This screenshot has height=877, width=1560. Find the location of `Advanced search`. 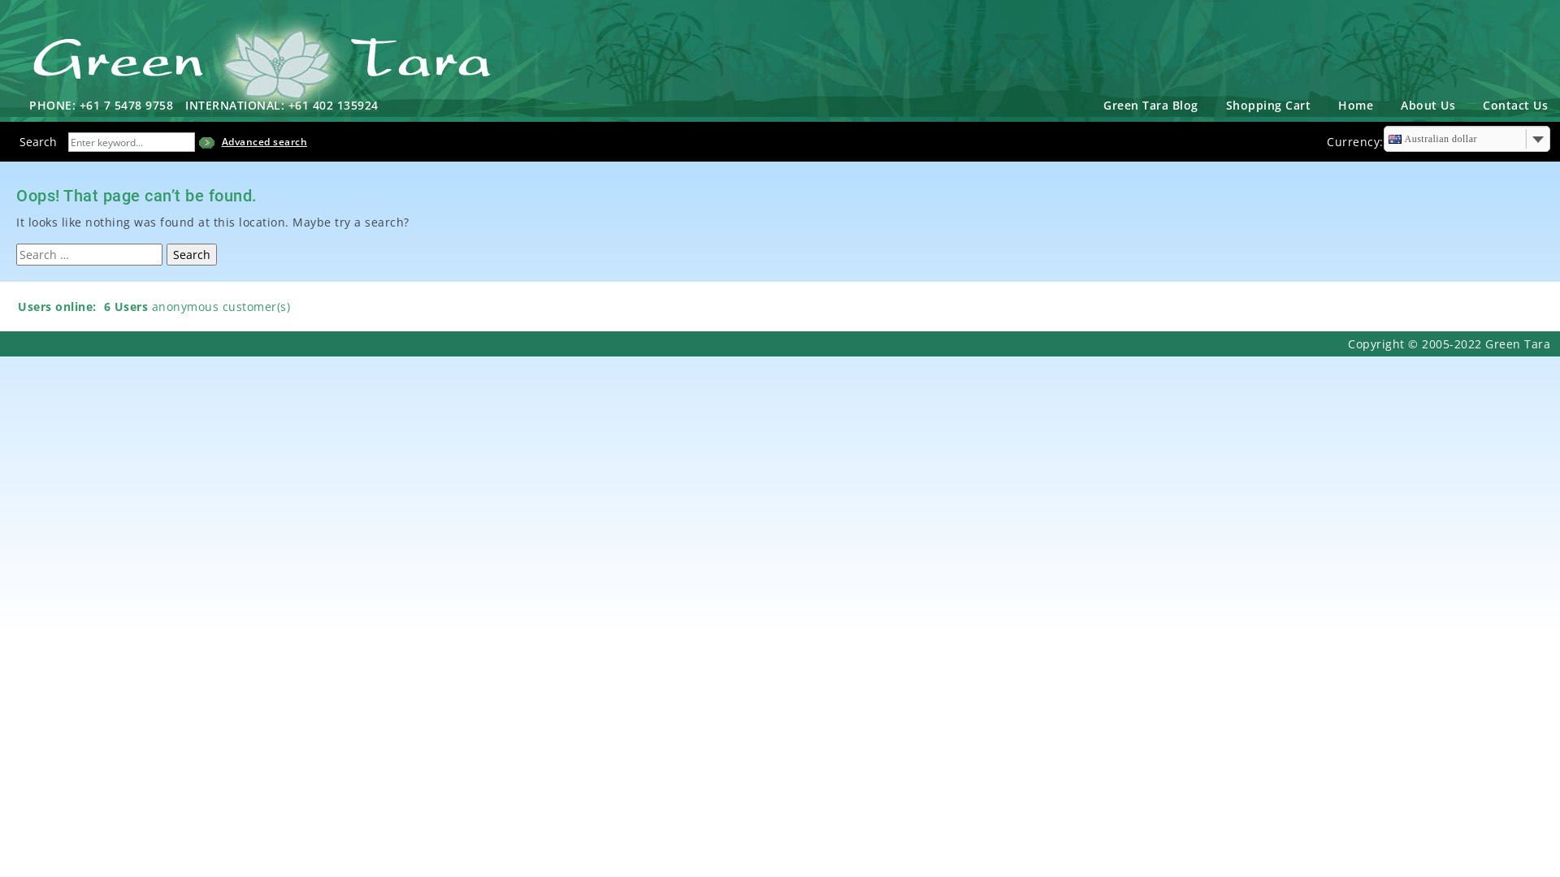

Advanced search is located at coordinates (264, 145).